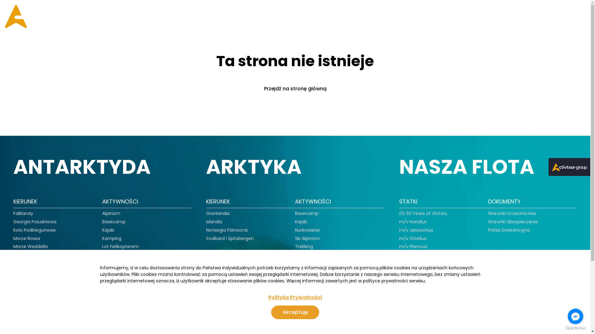  I want to click on BLOG, so click(476, 17).